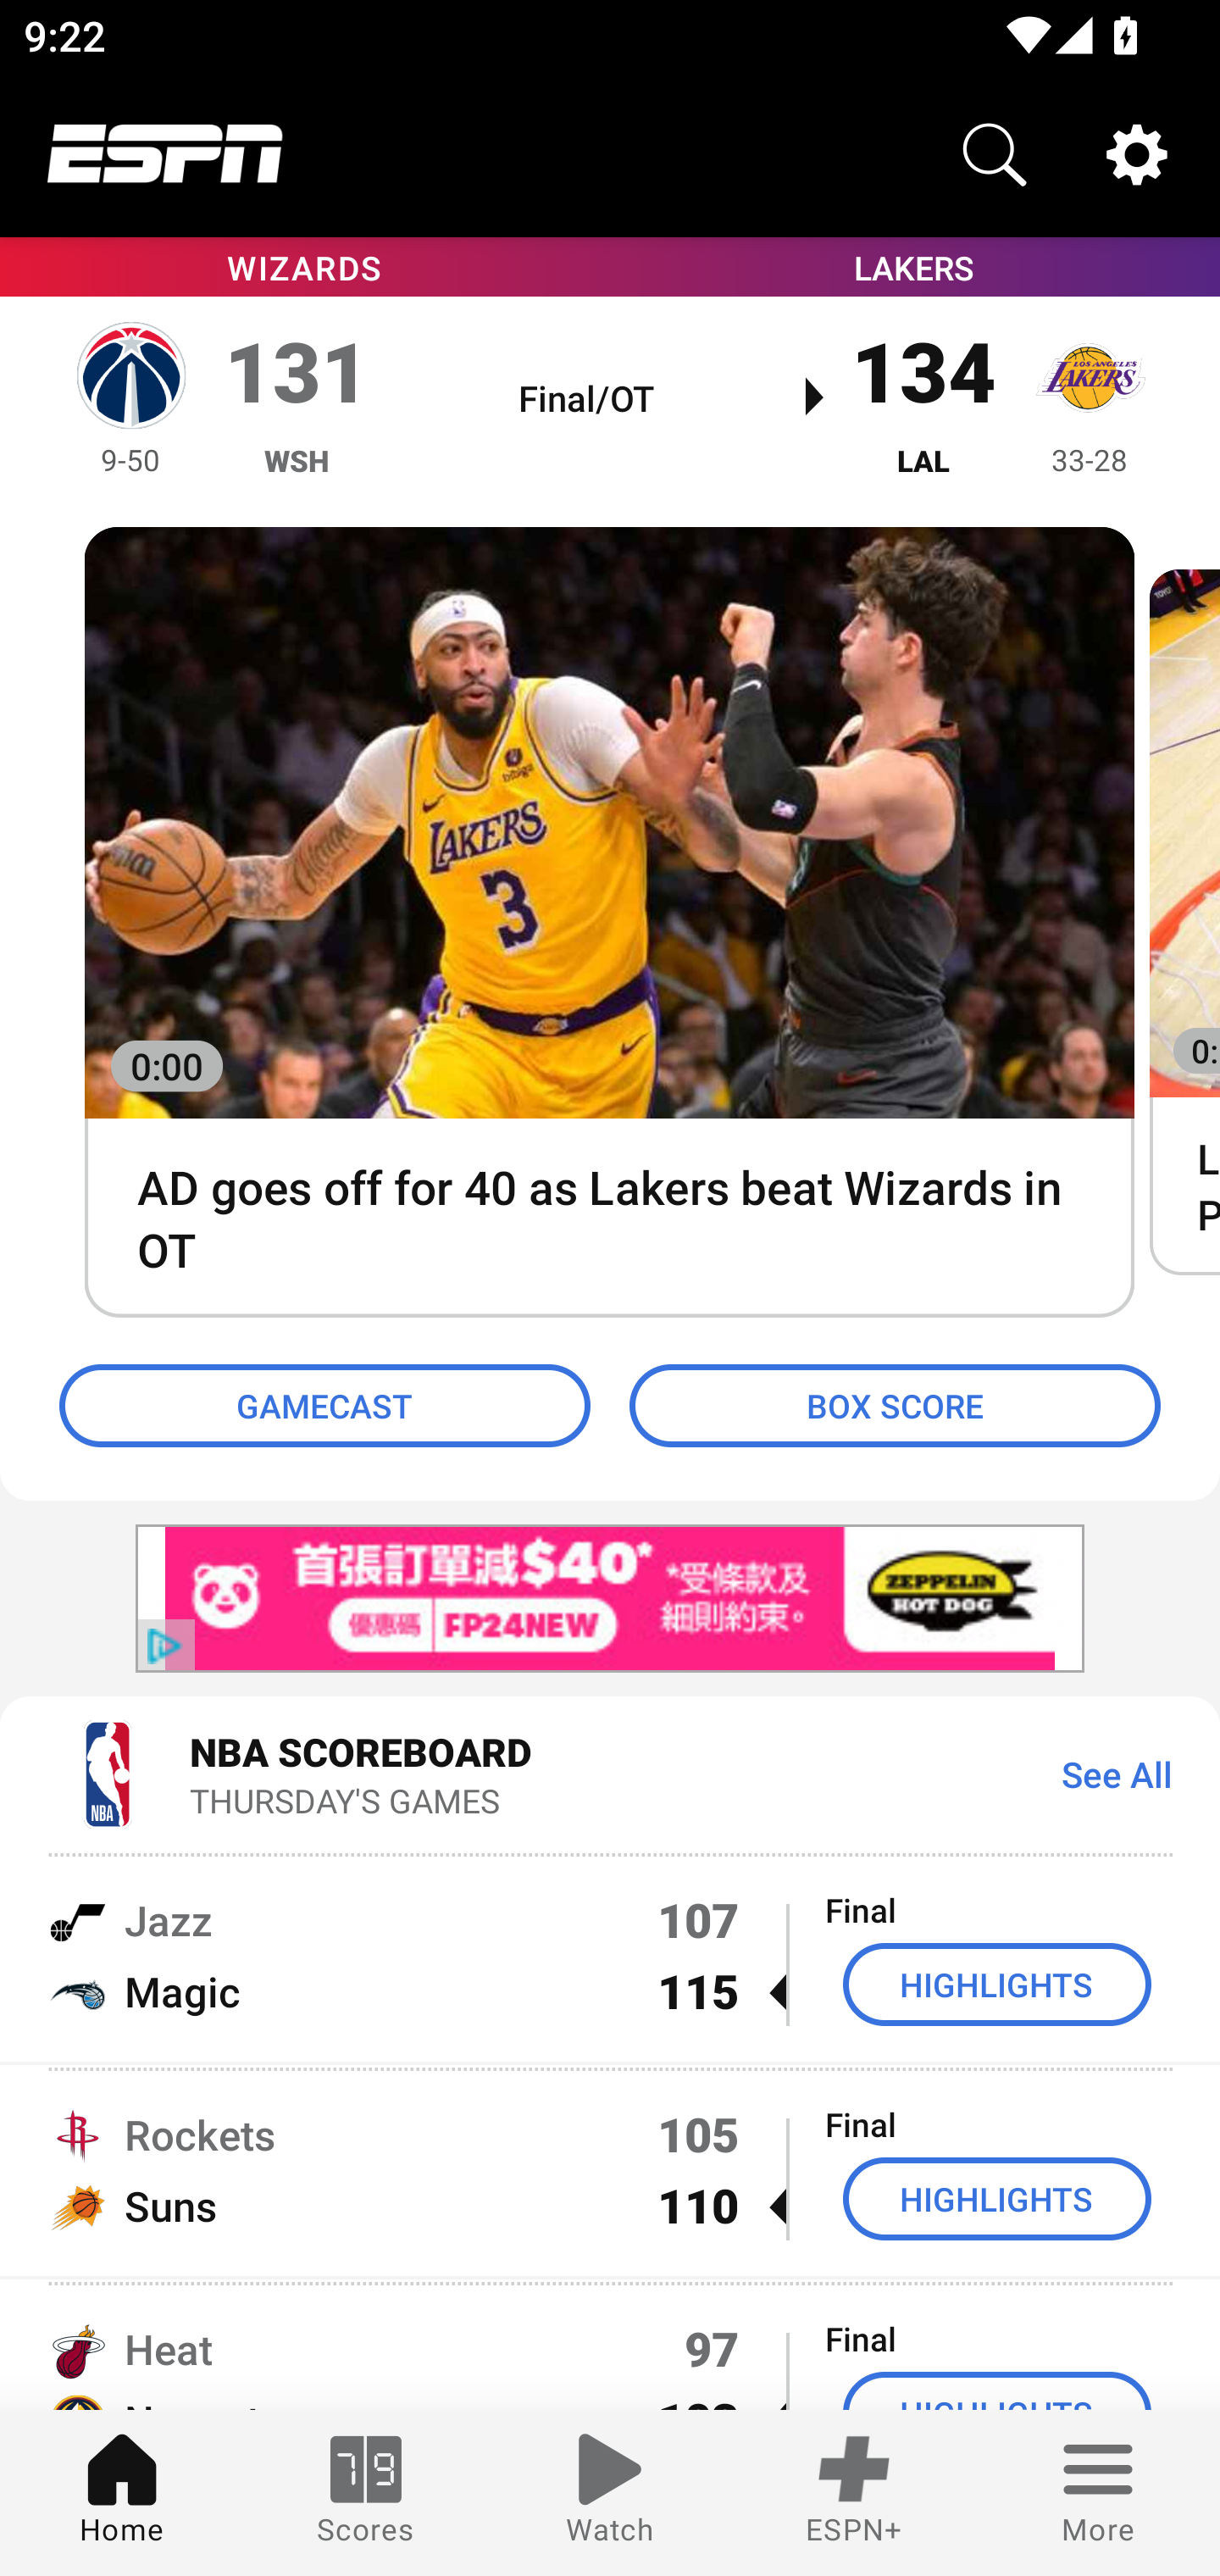  Describe the element at coordinates (610, 2346) in the screenshot. I see `Heat 97 Final Nuggets 103  HIGHLIGHTS` at that location.